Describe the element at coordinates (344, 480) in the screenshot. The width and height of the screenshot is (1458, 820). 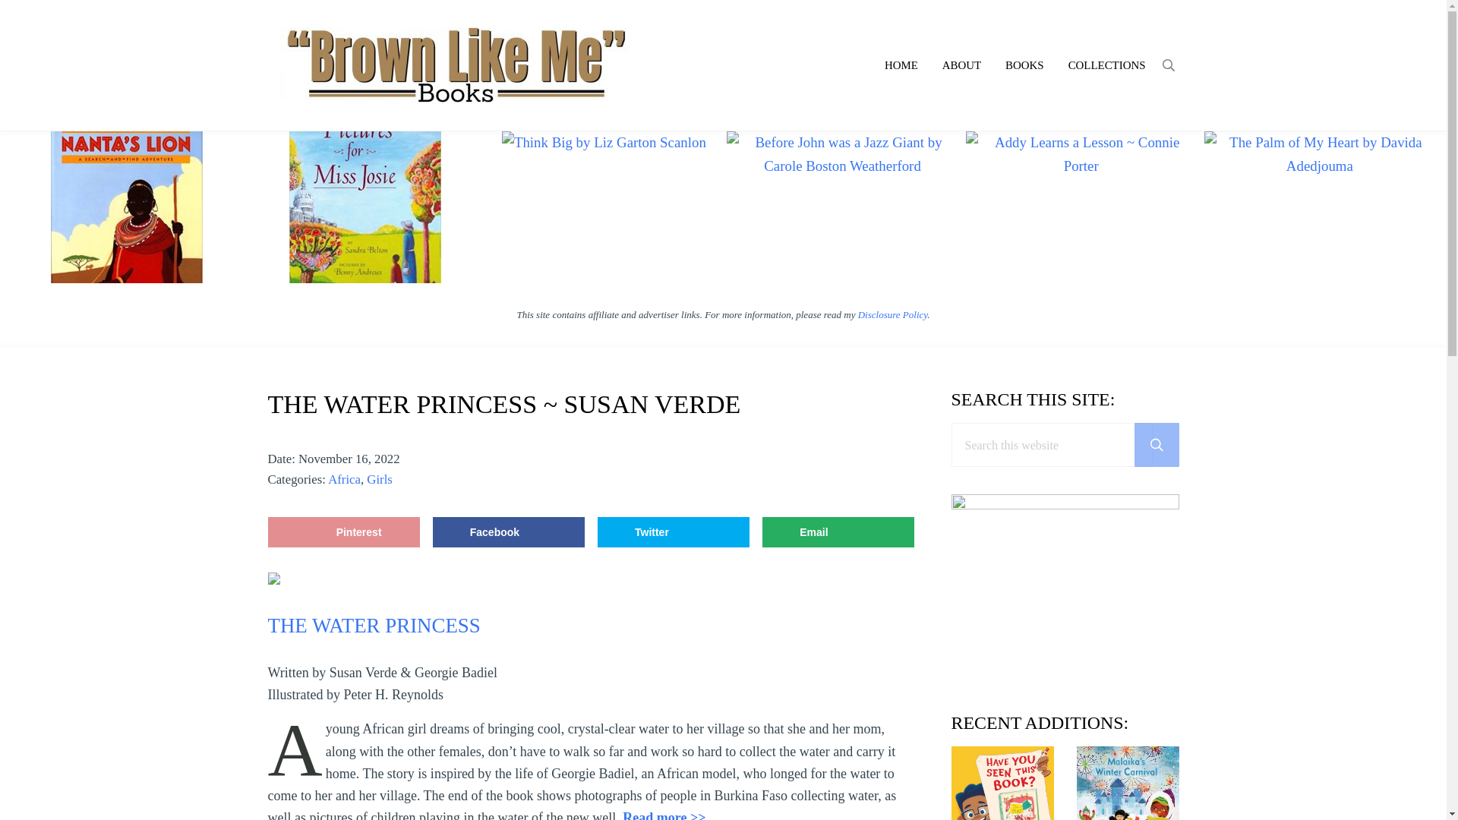
I see `Africa` at that location.